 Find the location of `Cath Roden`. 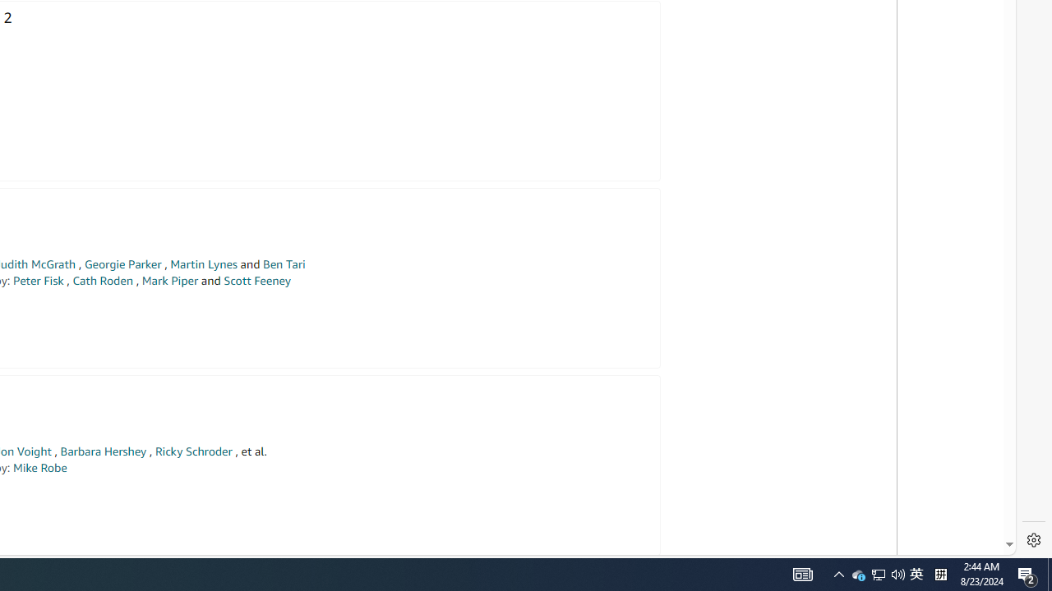

Cath Roden is located at coordinates (103, 281).